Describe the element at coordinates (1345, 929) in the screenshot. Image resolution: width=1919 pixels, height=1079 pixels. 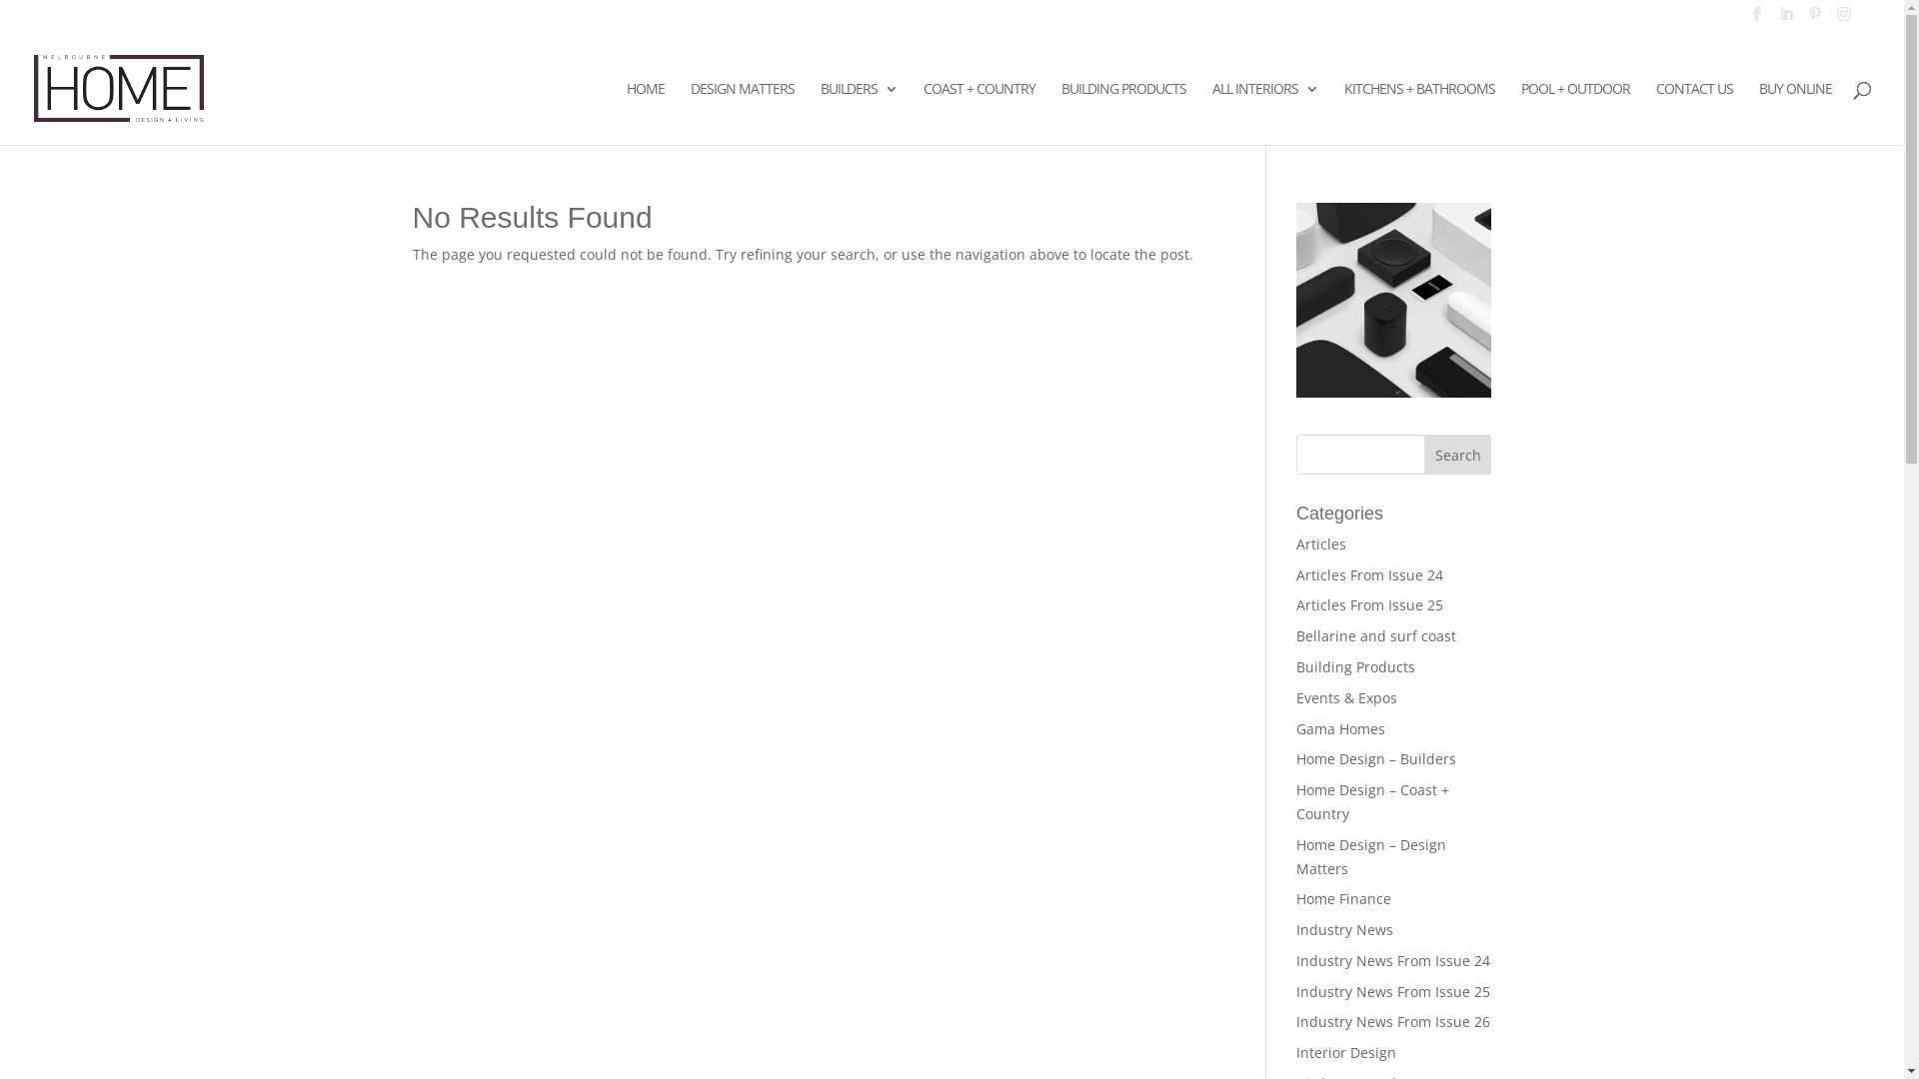
I see `Industry News` at that location.